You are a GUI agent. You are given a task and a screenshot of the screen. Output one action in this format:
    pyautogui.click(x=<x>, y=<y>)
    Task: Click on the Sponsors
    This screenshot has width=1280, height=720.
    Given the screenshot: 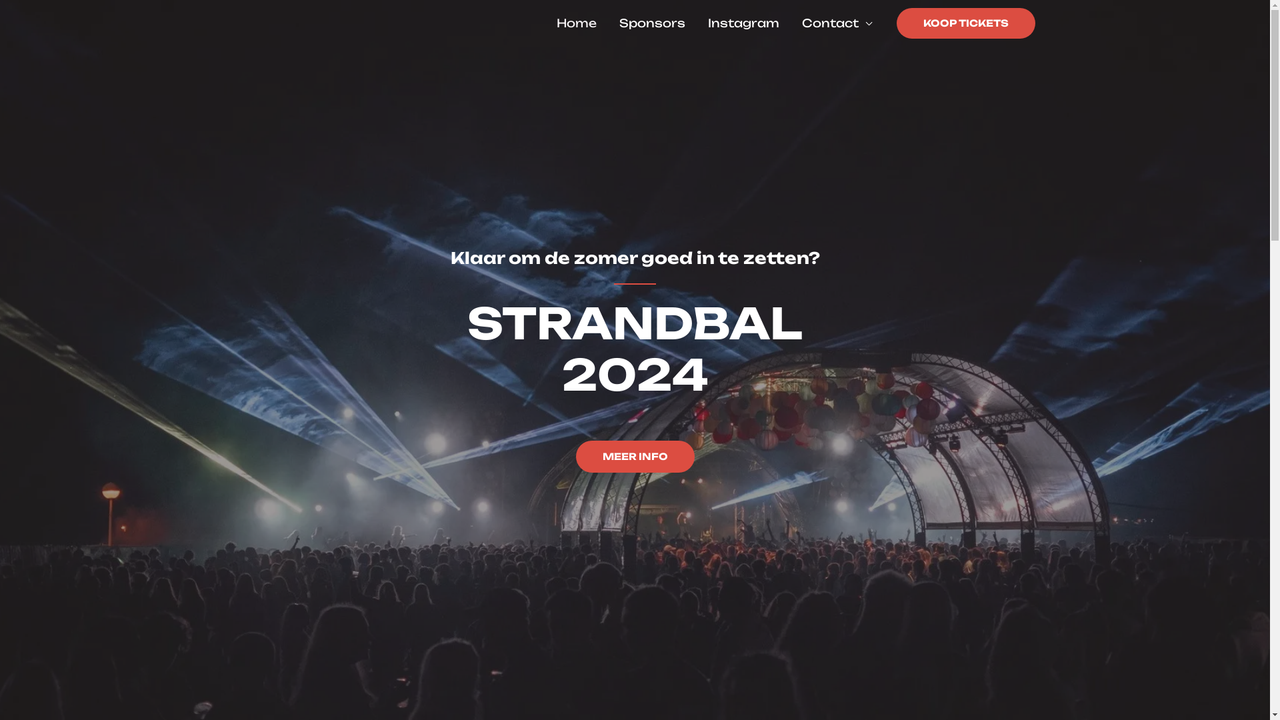 What is the action you would take?
    pyautogui.click(x=652, y=23)
    